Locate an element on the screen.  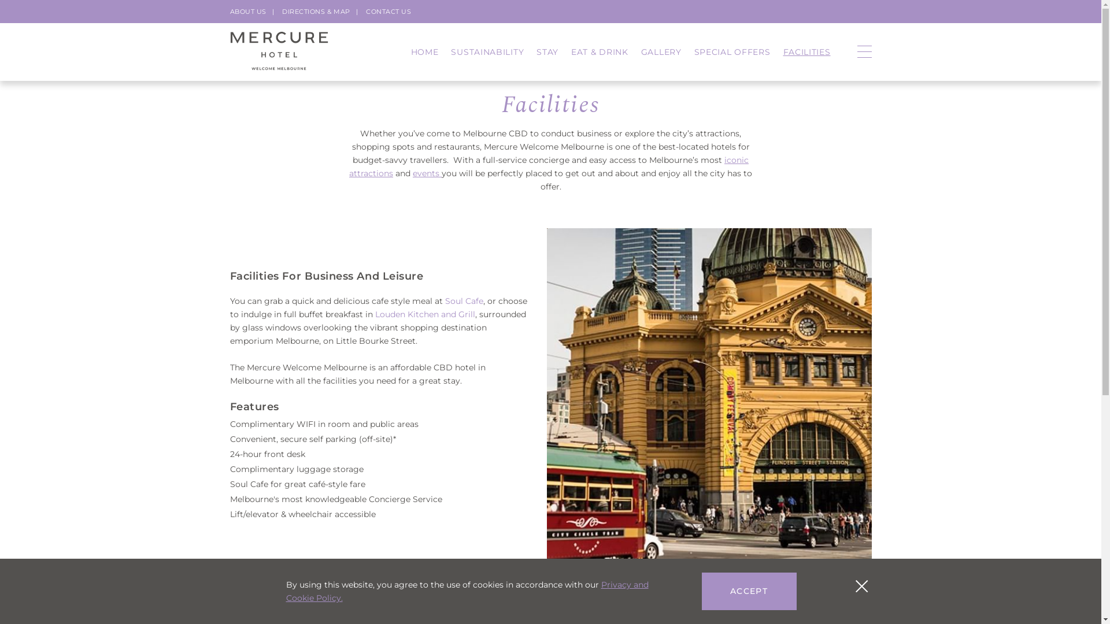
CONTACT US is located at coordinates (388, 12).